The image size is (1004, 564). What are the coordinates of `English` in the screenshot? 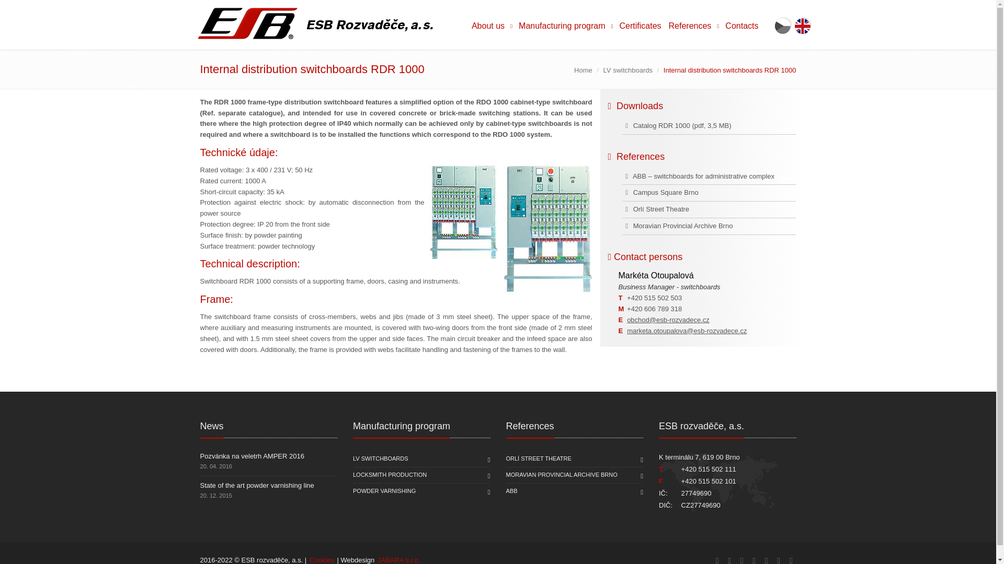 It's located at (803, 25).